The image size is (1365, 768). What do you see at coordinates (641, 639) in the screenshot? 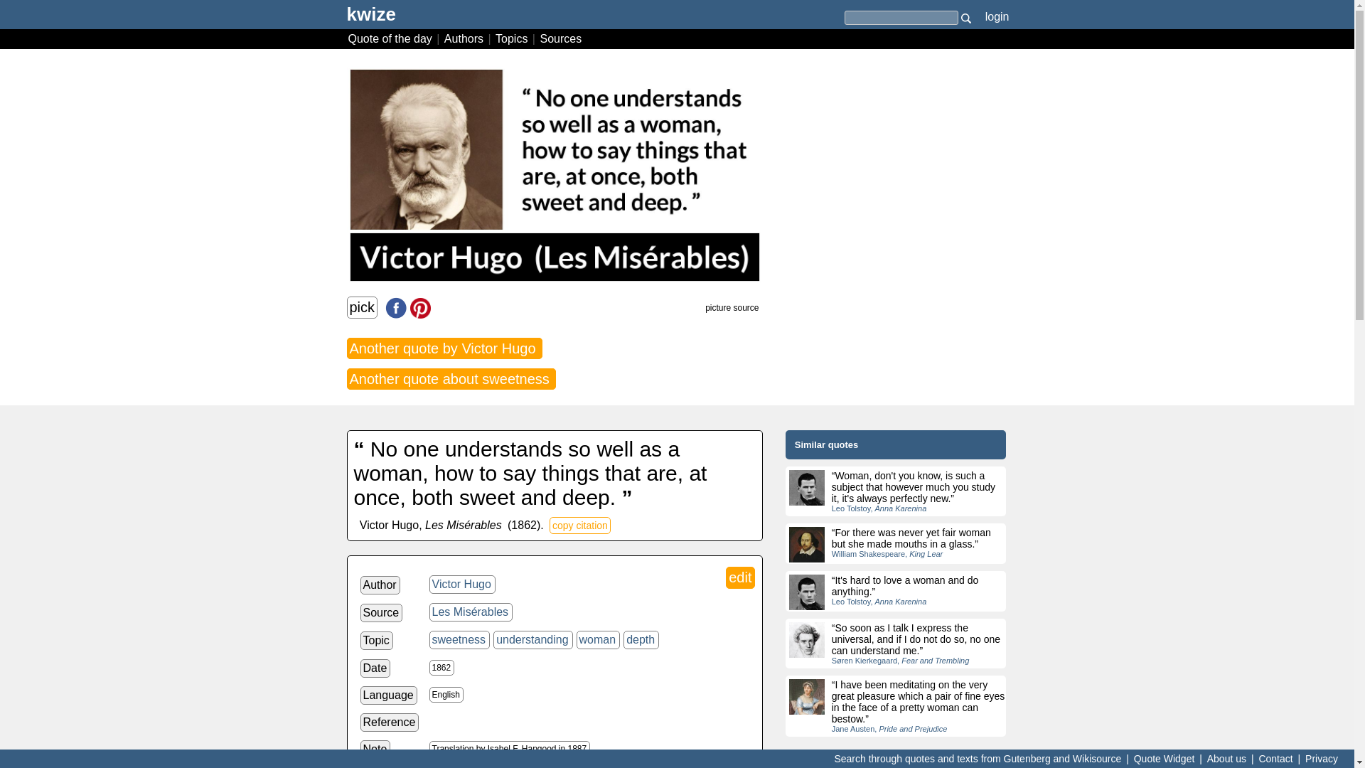
I see `depth` at bounding box center [641, 639].